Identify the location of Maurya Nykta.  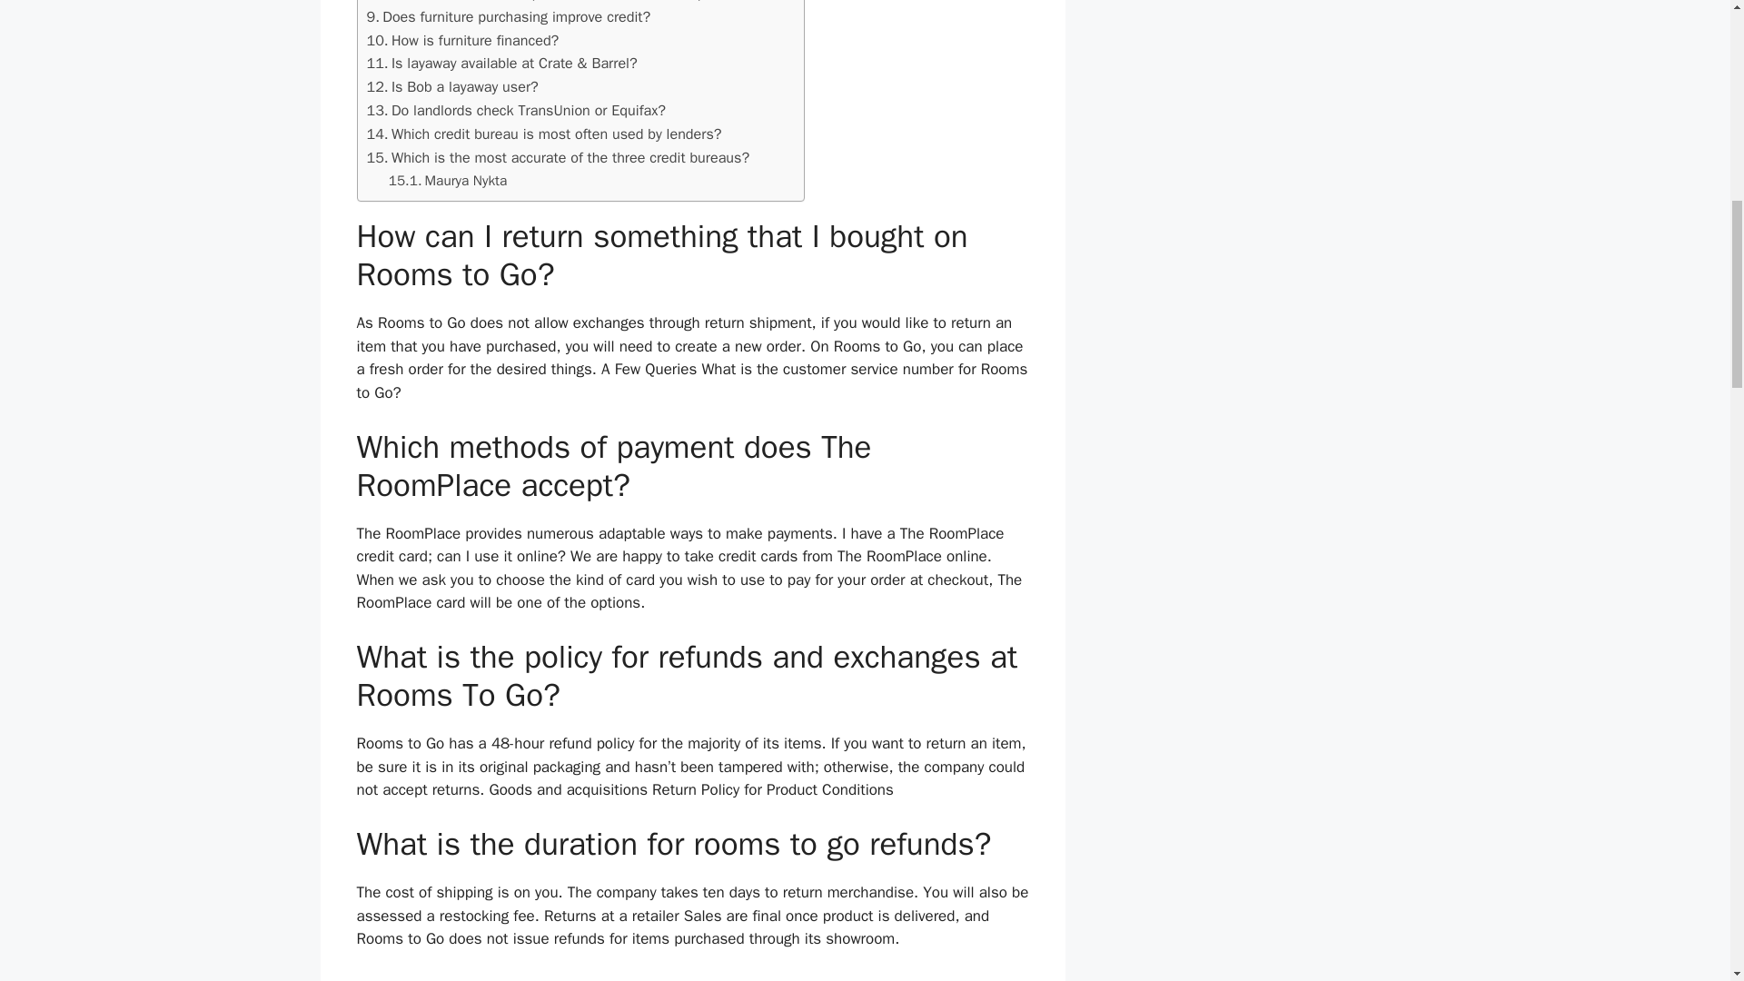
(448, 180).